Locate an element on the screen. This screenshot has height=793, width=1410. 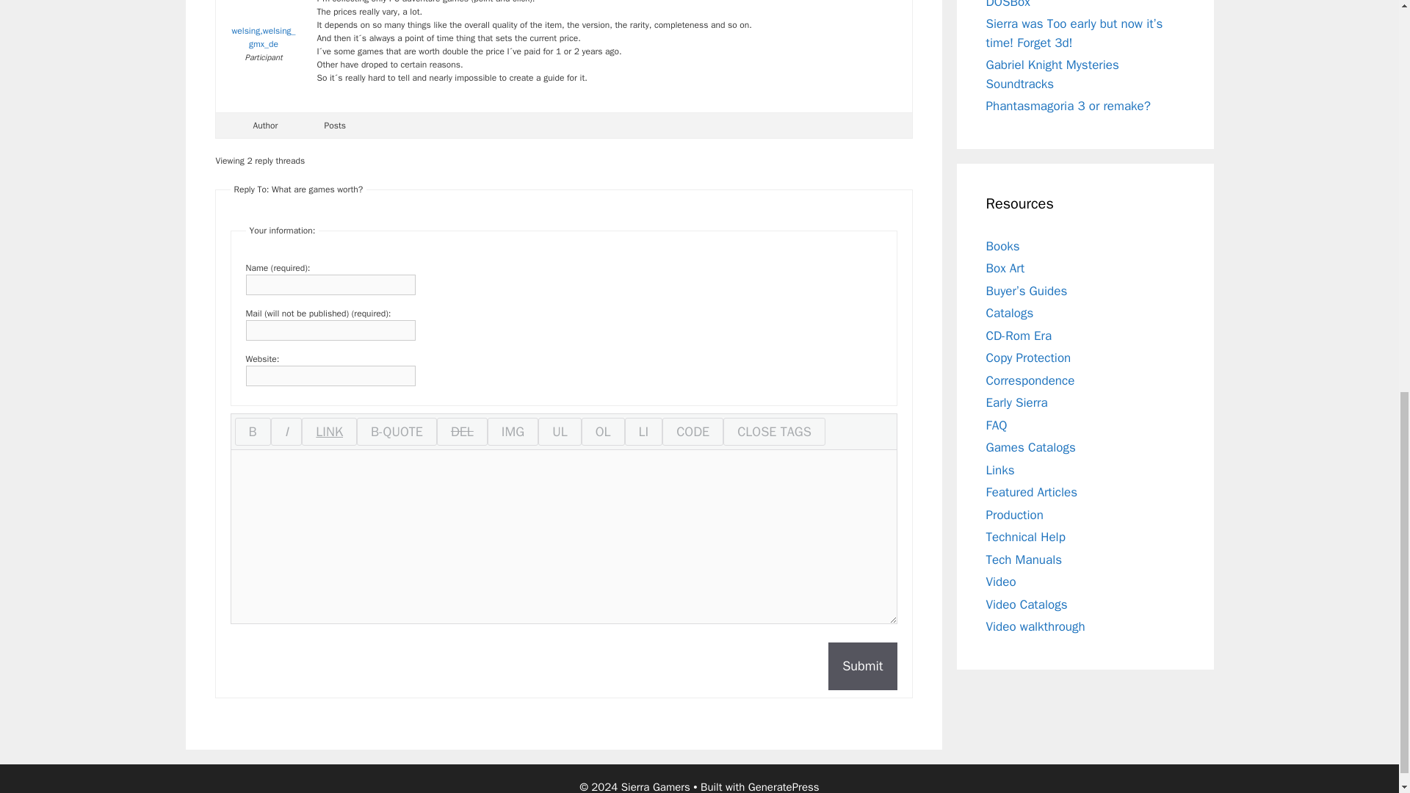
link is located at coordinates (329, 432).